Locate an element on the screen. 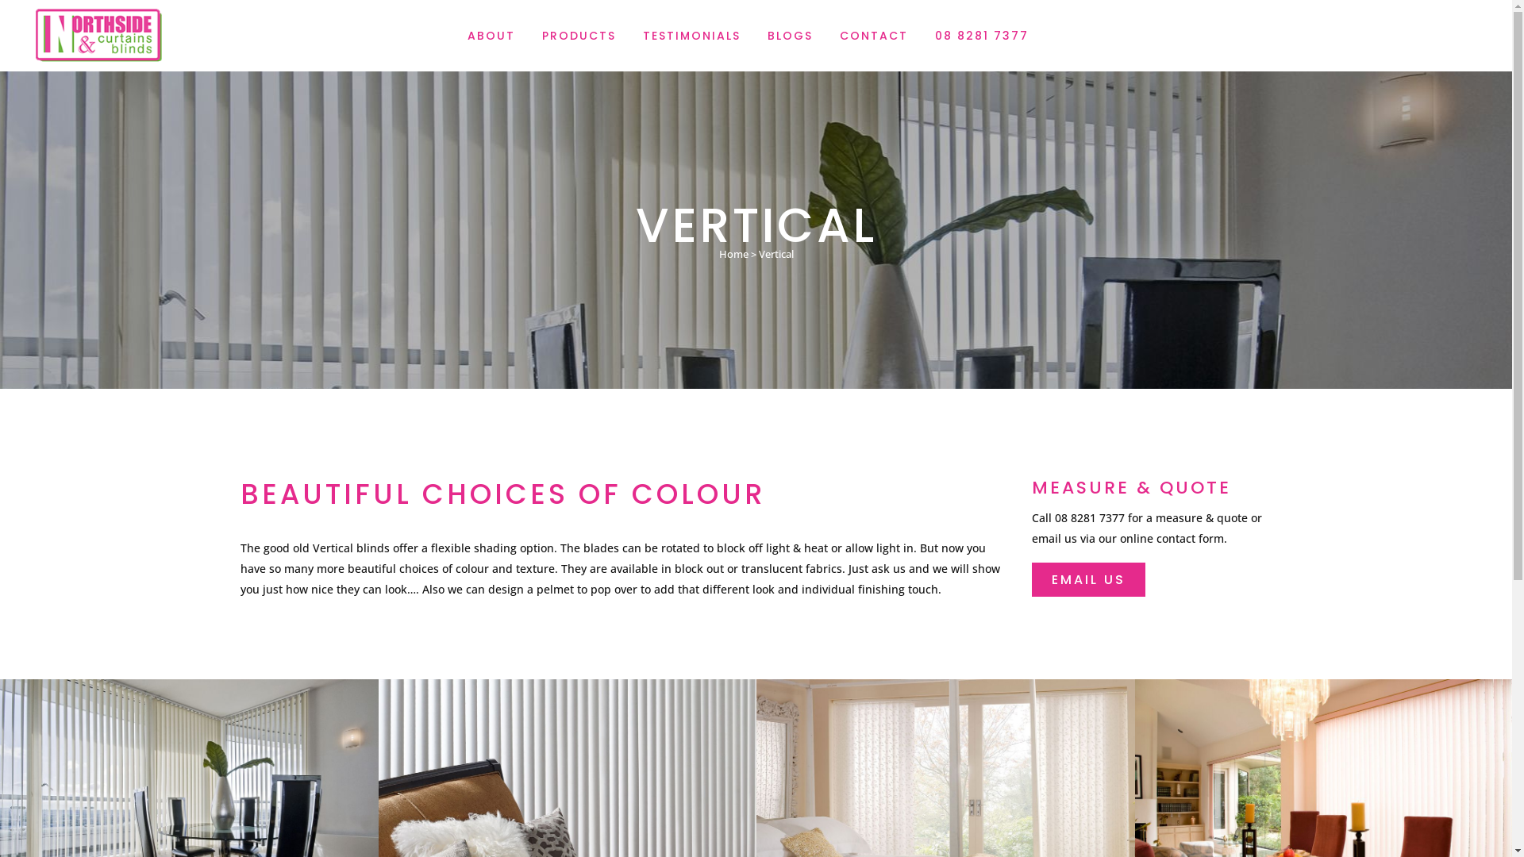 Image resolution: width=1524 pixels, height=857 pixels. BLOGS is located at coordinates (791, 36).